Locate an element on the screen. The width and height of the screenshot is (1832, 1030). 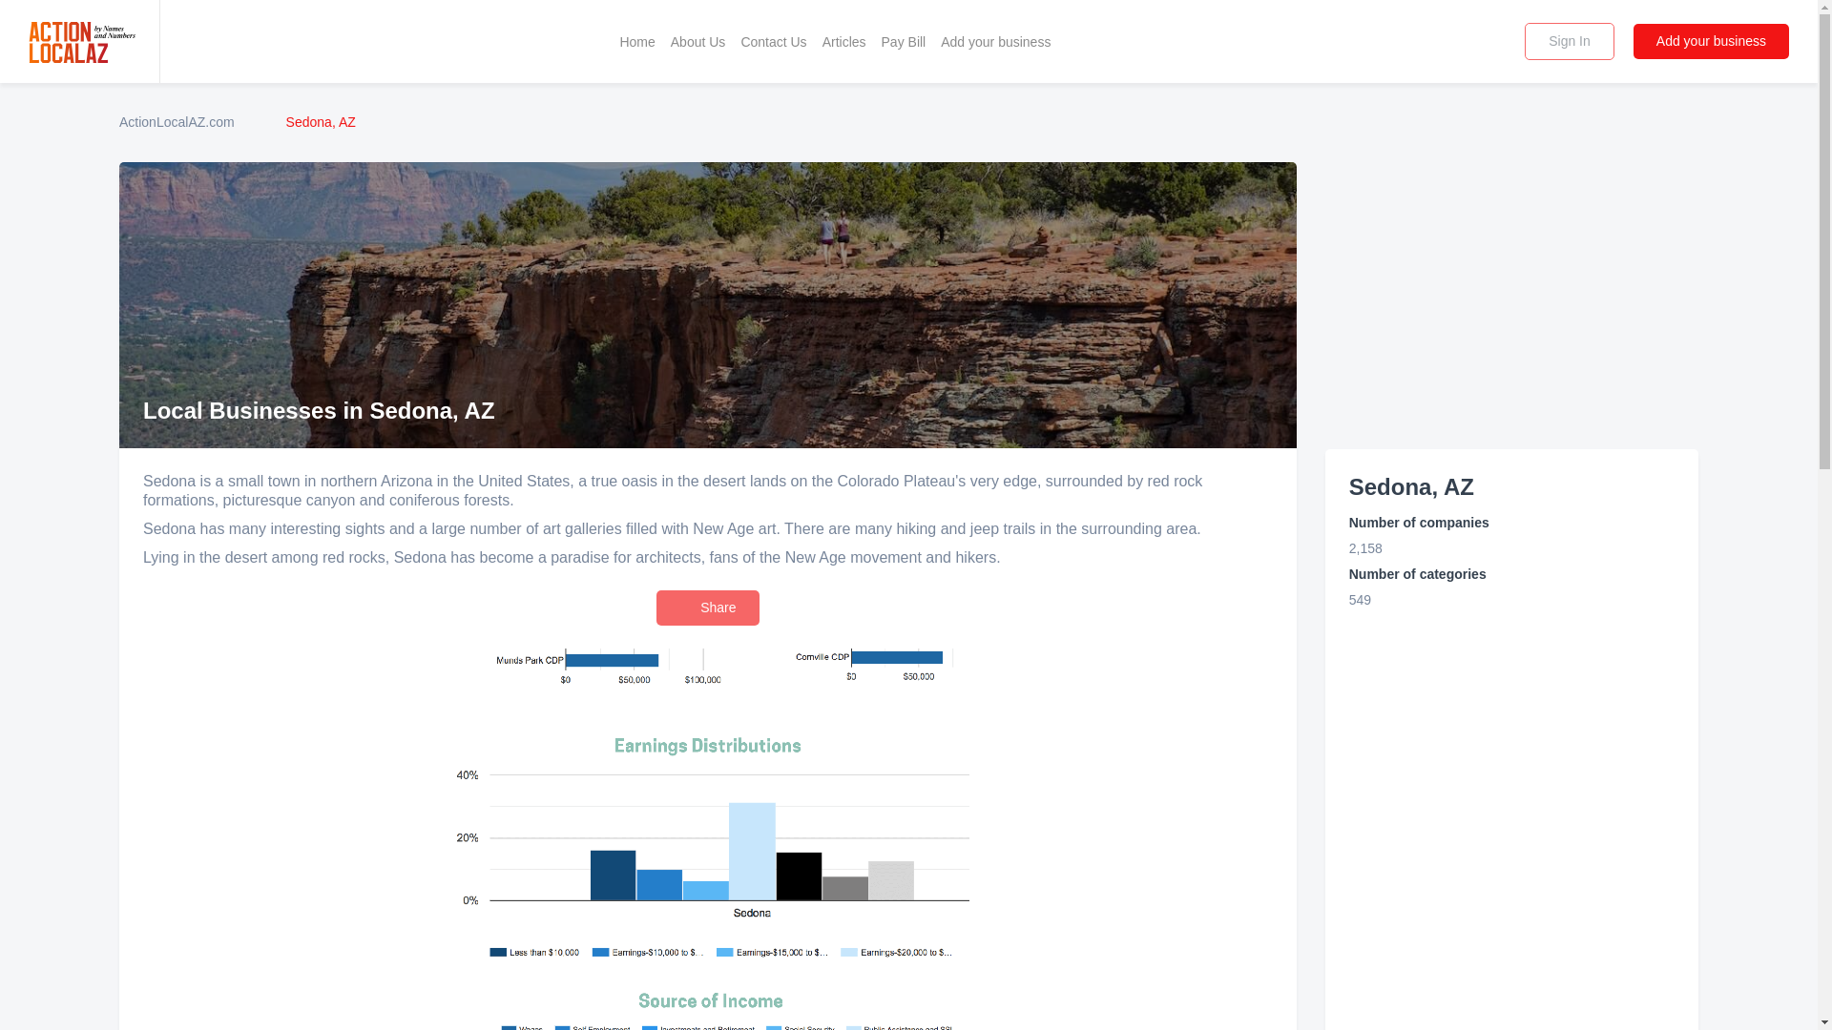
Add your business is located at coordinates (995, 41).